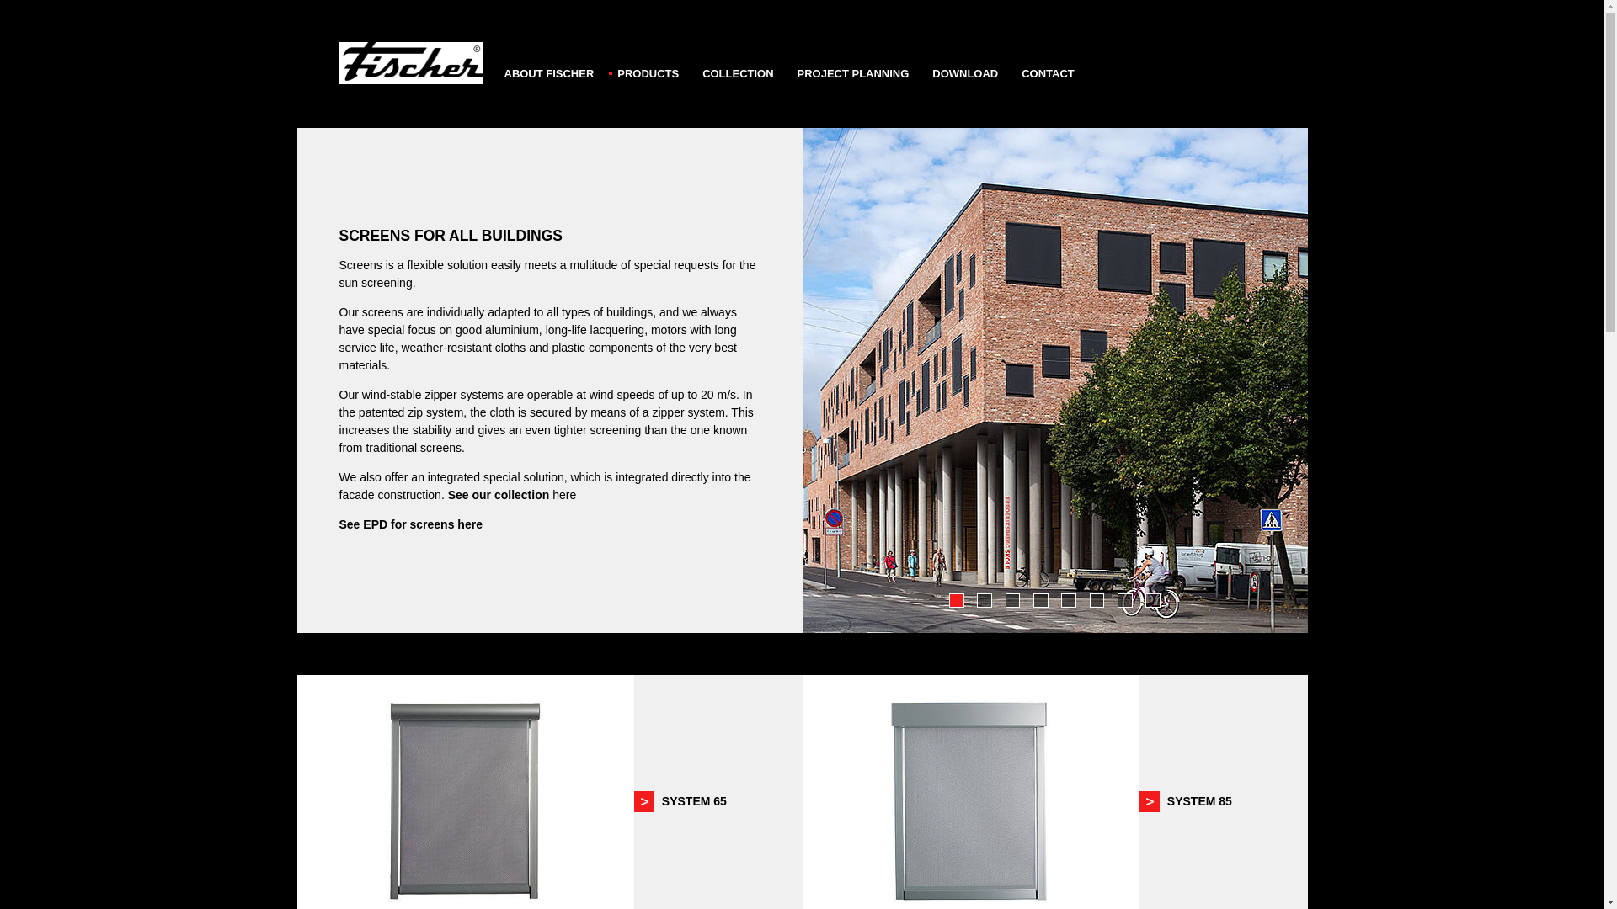  What do you see at coordinates (1048, 62) in the screenshot?
I see `CONTACT` at bounding box center [1048, 62].